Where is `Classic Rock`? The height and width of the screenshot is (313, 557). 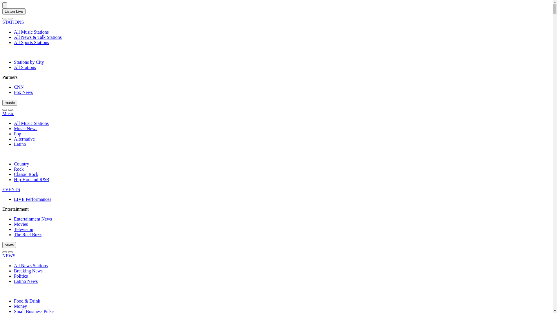 Classic Rock is located at coordinates (26, 174).